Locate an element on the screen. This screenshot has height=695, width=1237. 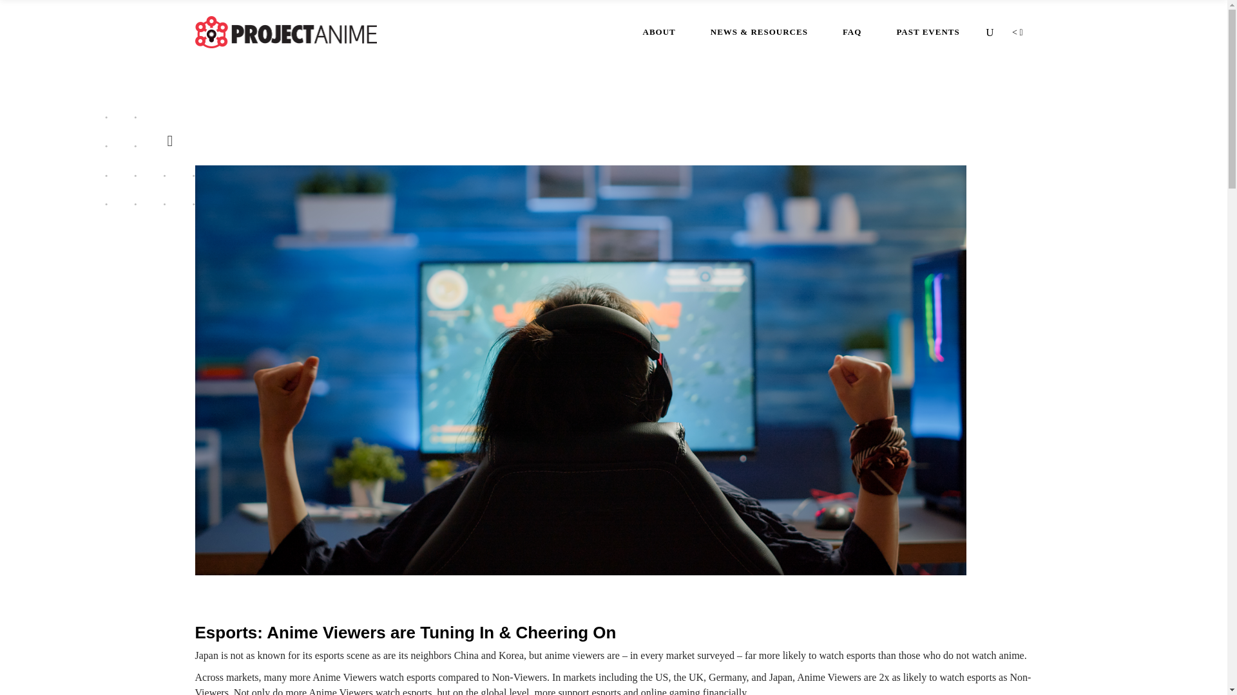
PAST EVENTS is located at coordinates (928, 32).